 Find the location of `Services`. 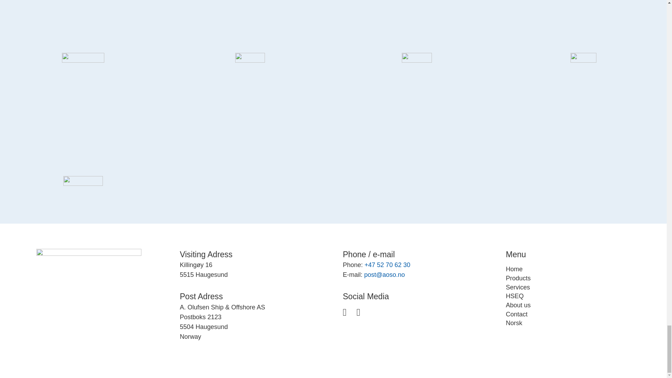

Services is located at coordinates (518, 287).